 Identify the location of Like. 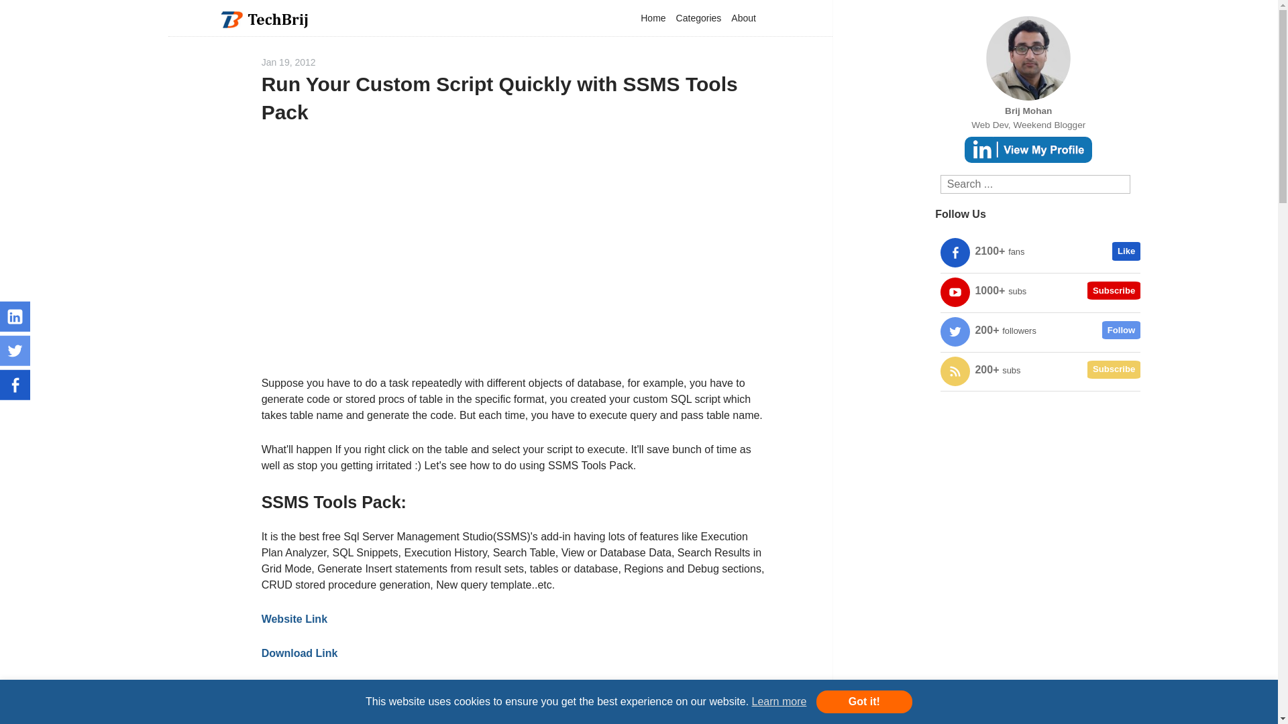
(1126, 251).